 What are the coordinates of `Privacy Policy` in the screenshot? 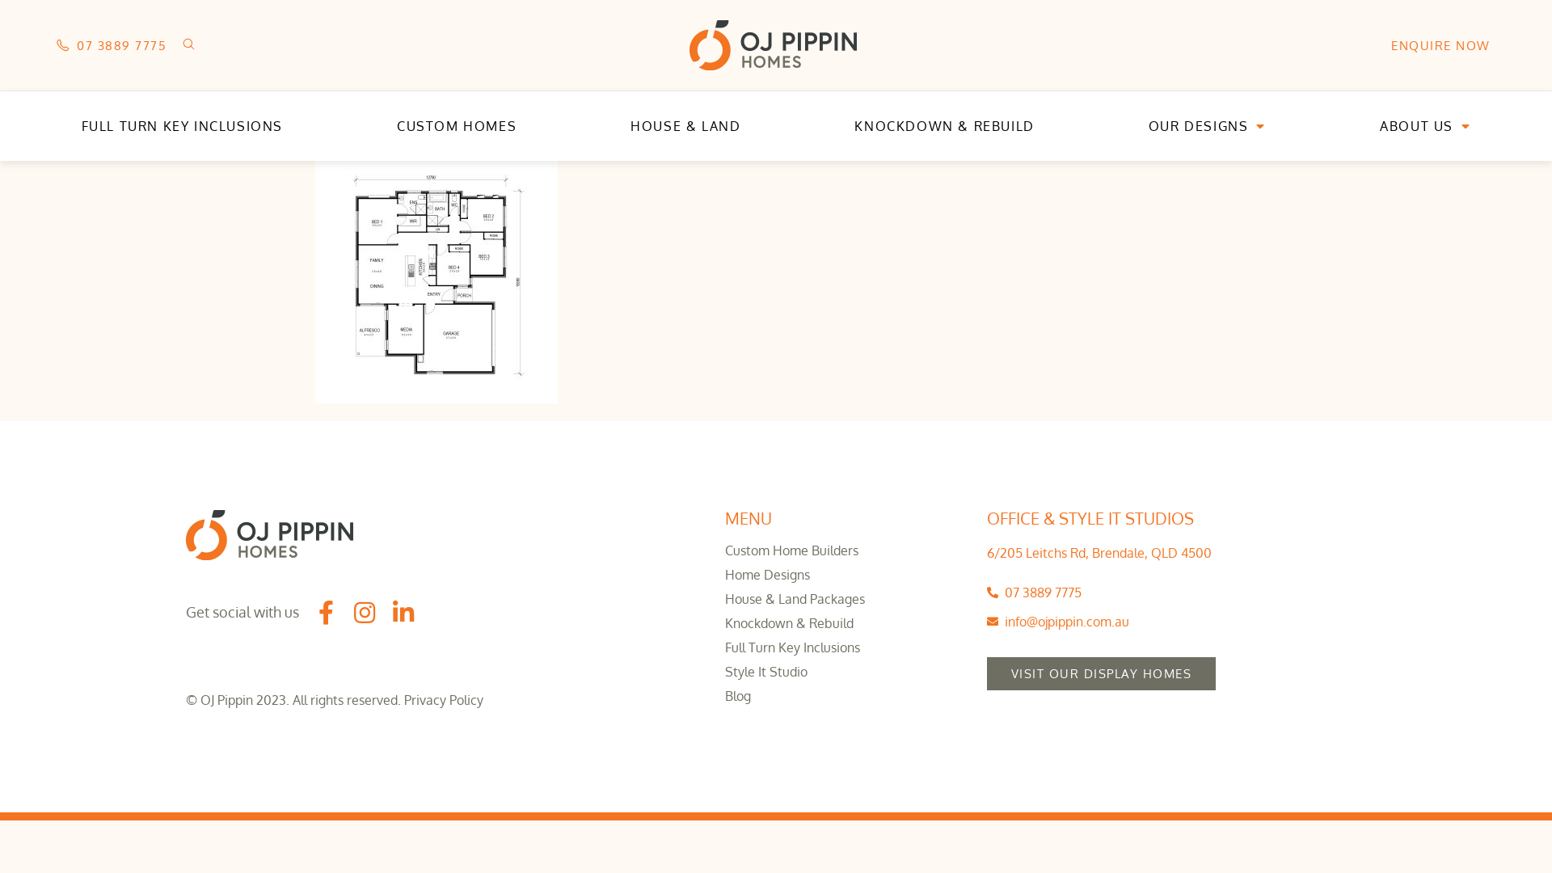 It's located at (444, 700).